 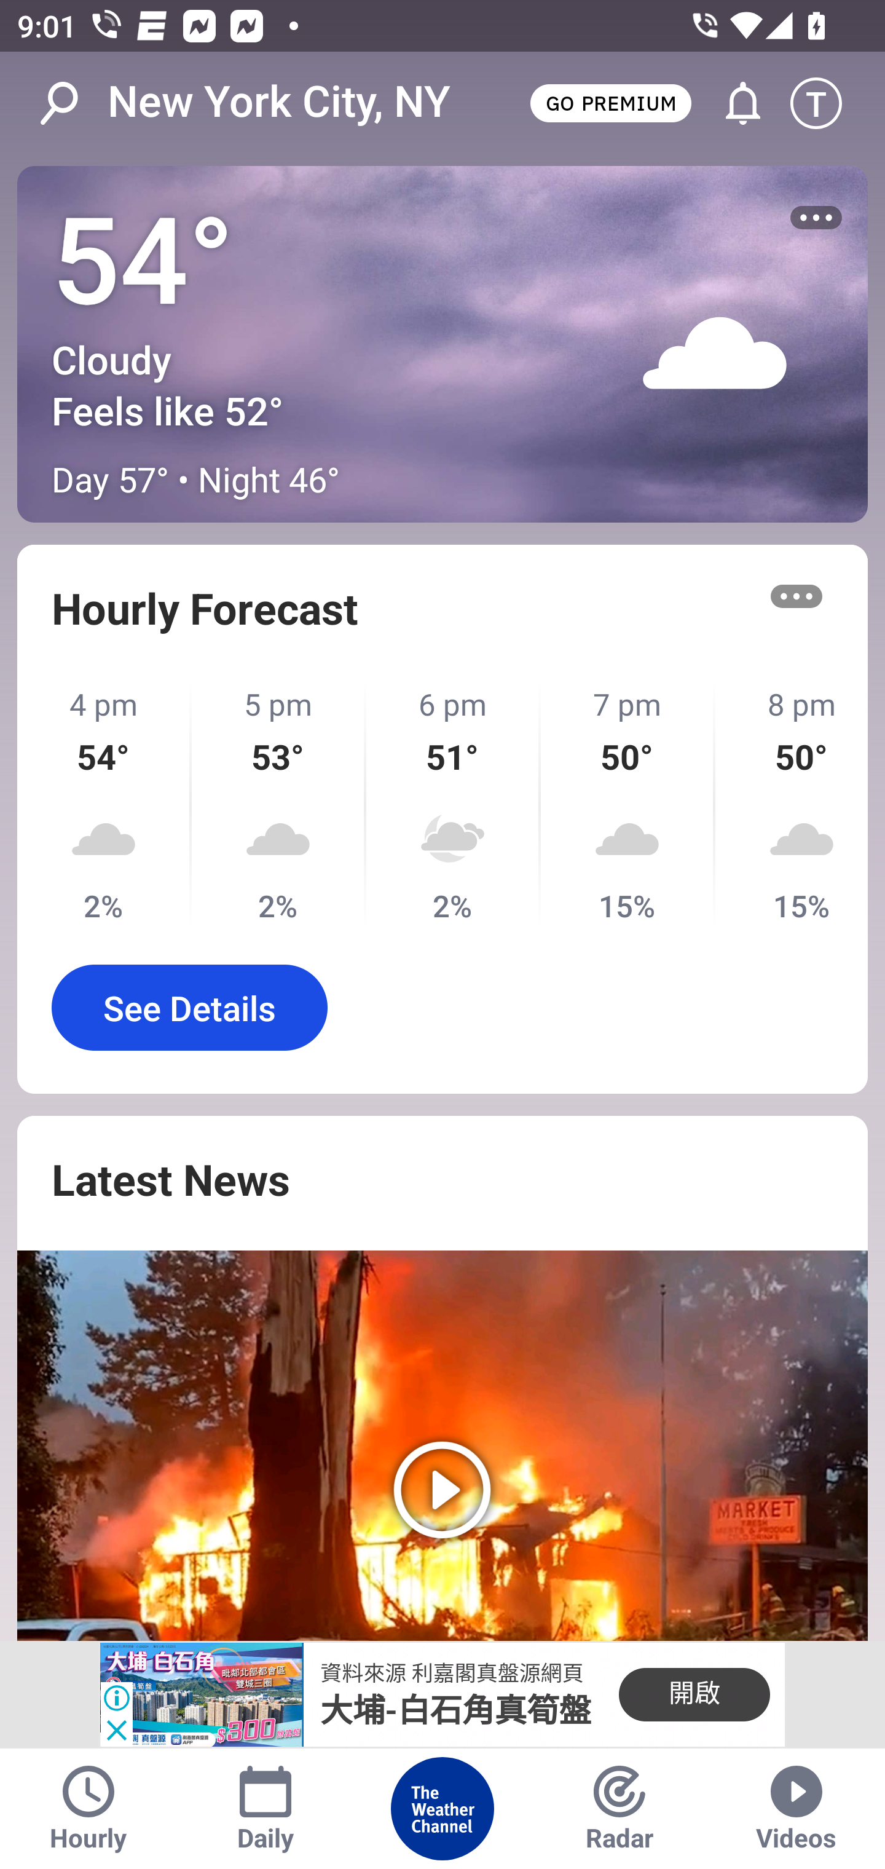 I want to click on 6 pm 51° 2%, so click(x=454, y=804).